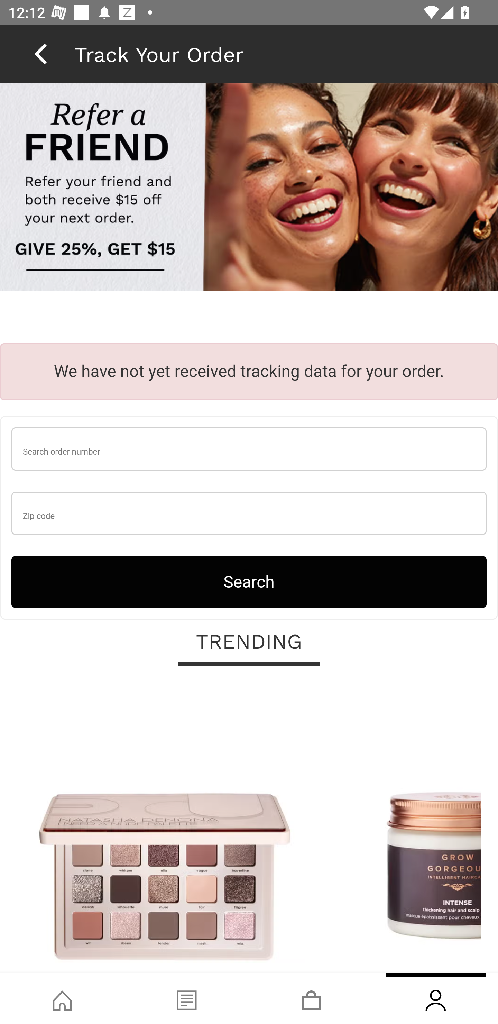  What do you see at coordinates (165, 827) in the screenshot?
I see `Natasha Denona I Need A Nude Palette` at bounding box center [165, 827].